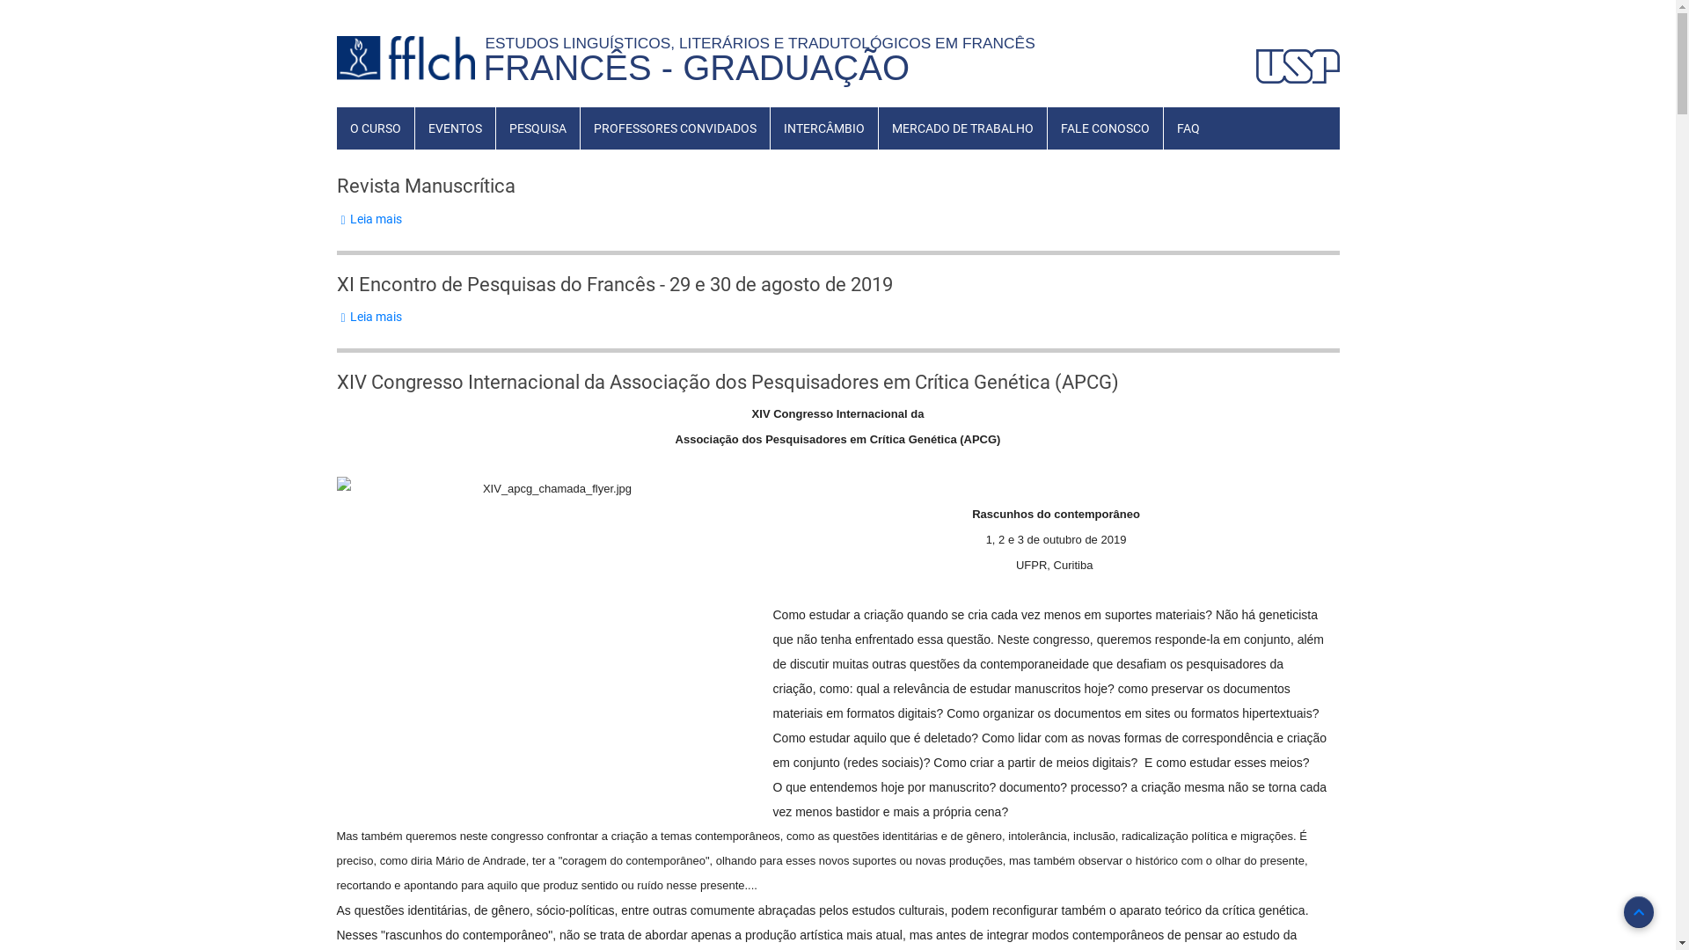 Image resolution: width=1689 pixels, height=950 pixels. Describe the element at coordinates (1188, 128) in the screenshot. I see `FAQ` at that location.